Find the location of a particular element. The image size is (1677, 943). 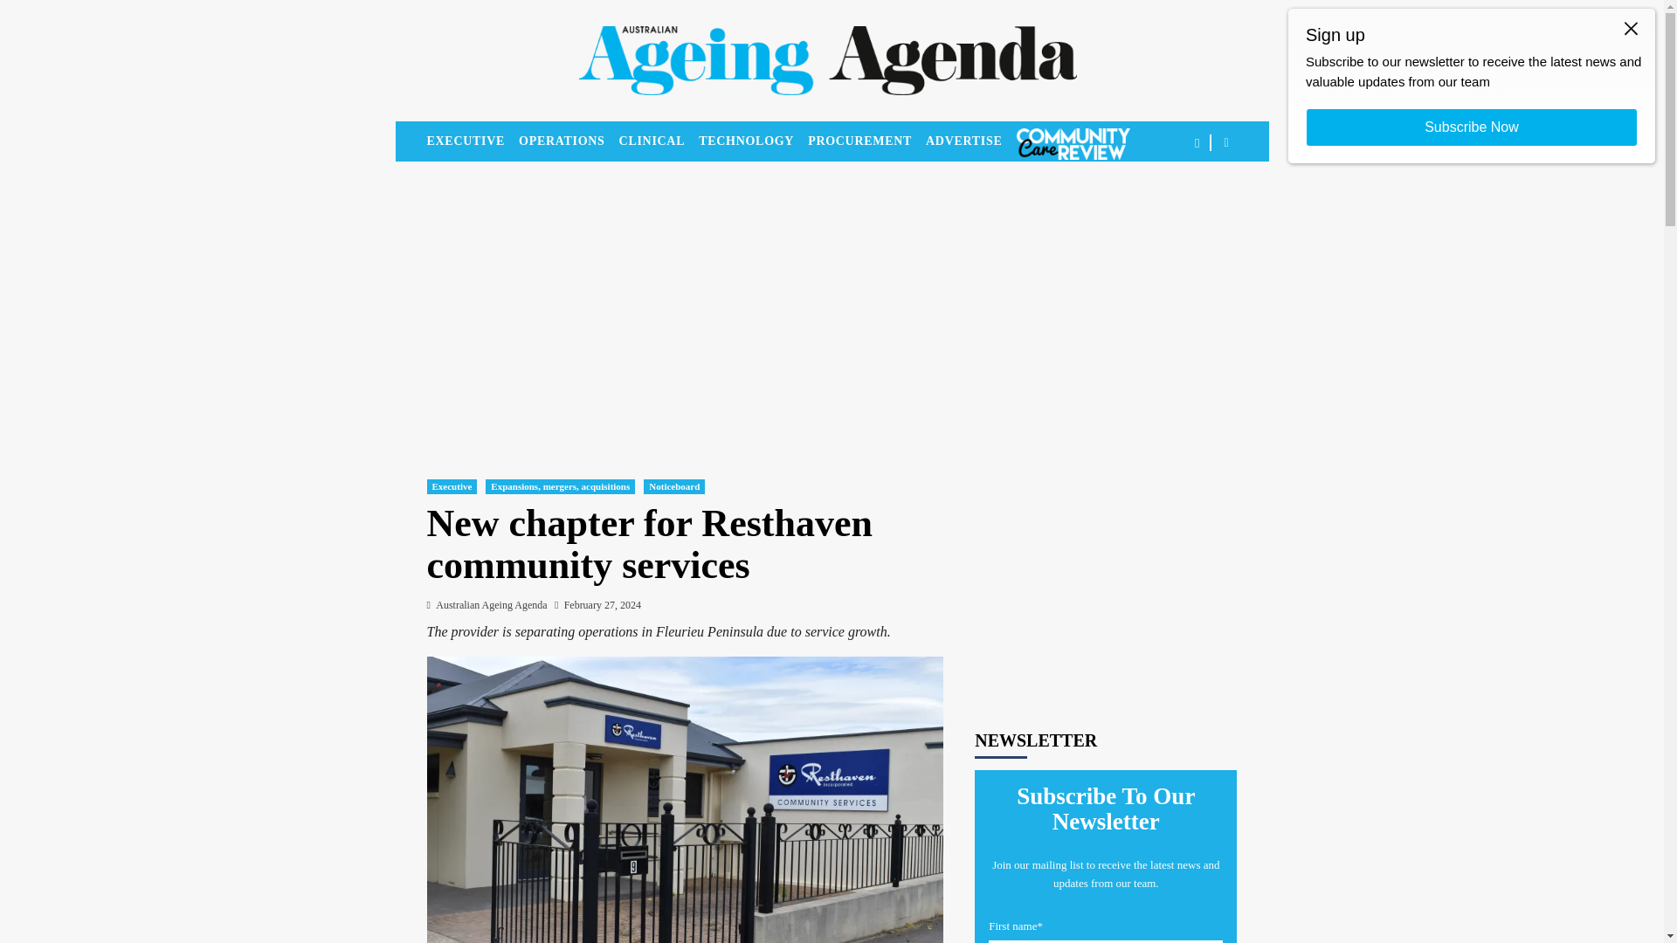

Executive is located at coordinates (451, 485).